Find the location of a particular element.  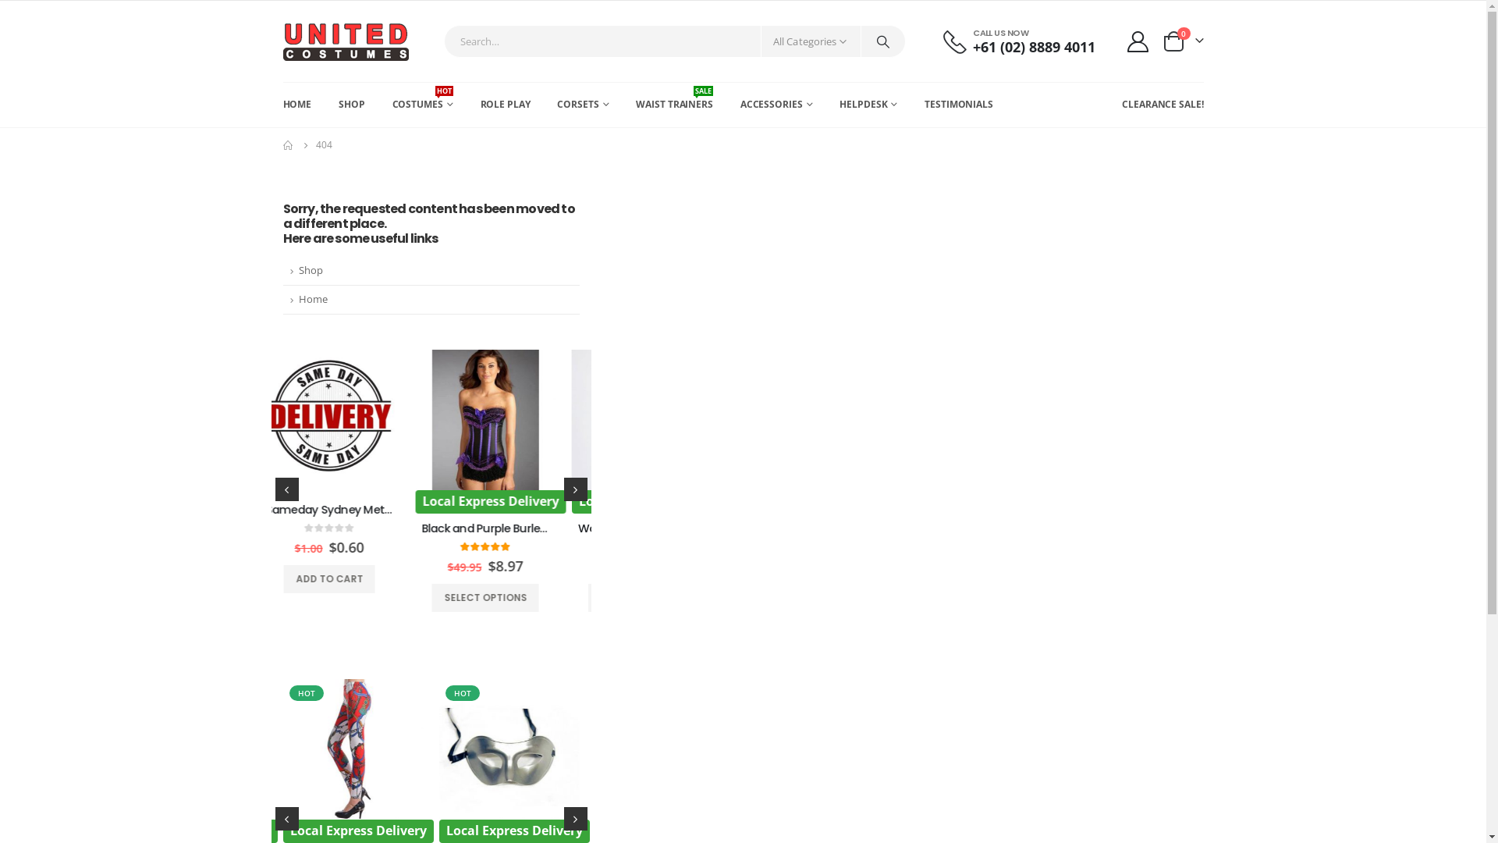

Home is located at coordinates (431, 300).